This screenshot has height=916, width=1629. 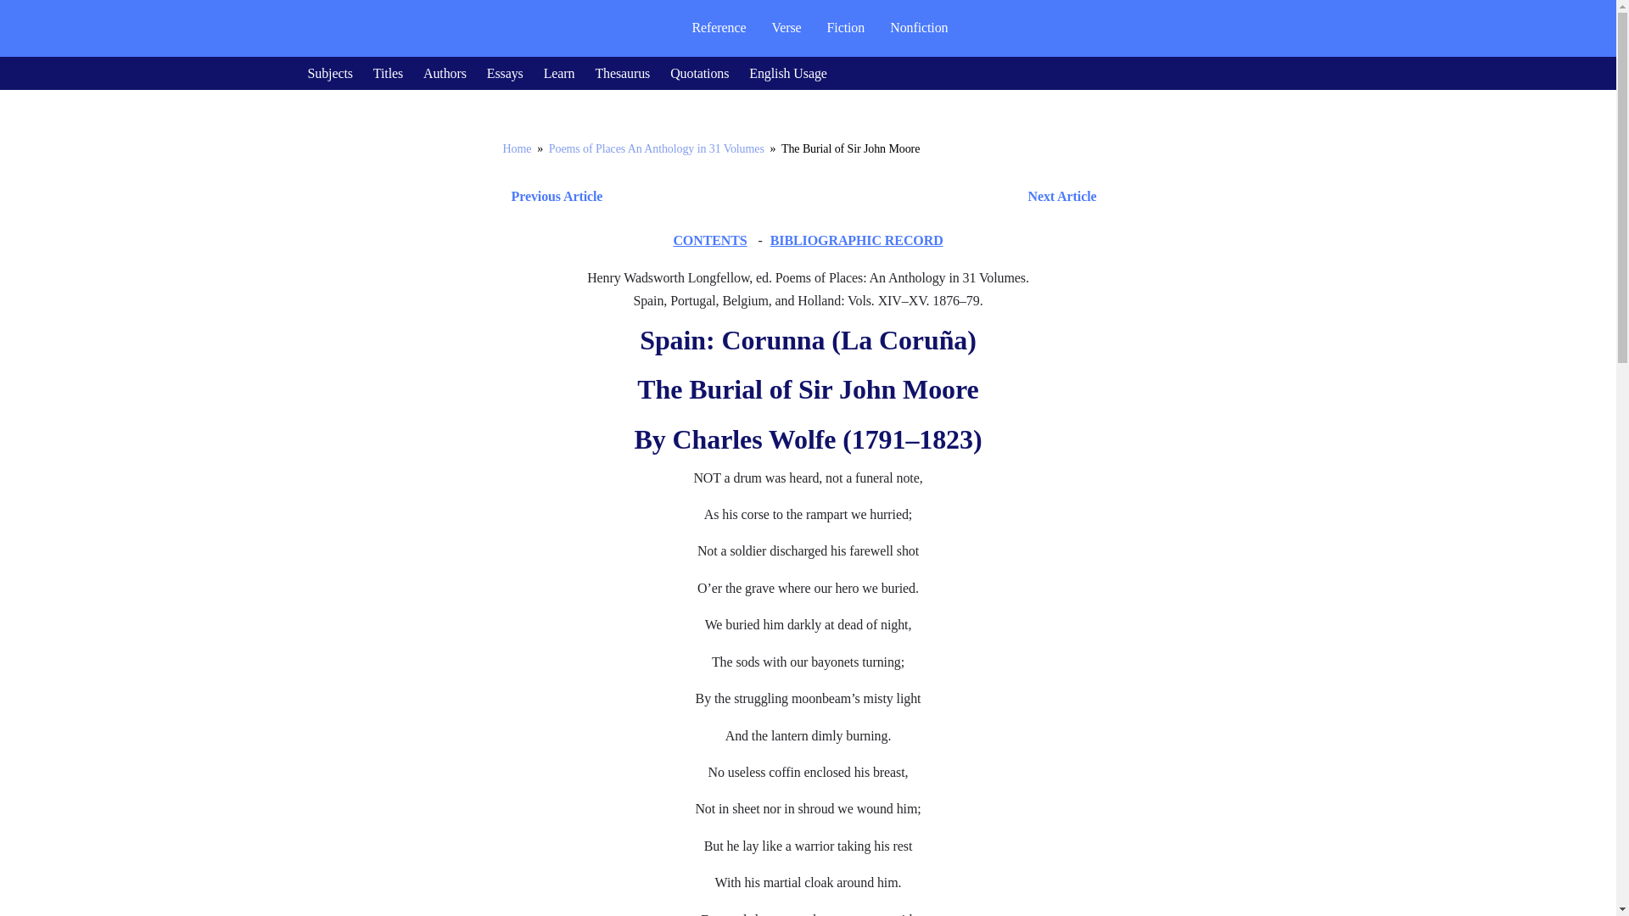 I want to click on Essays, so click(x=505, y=73).